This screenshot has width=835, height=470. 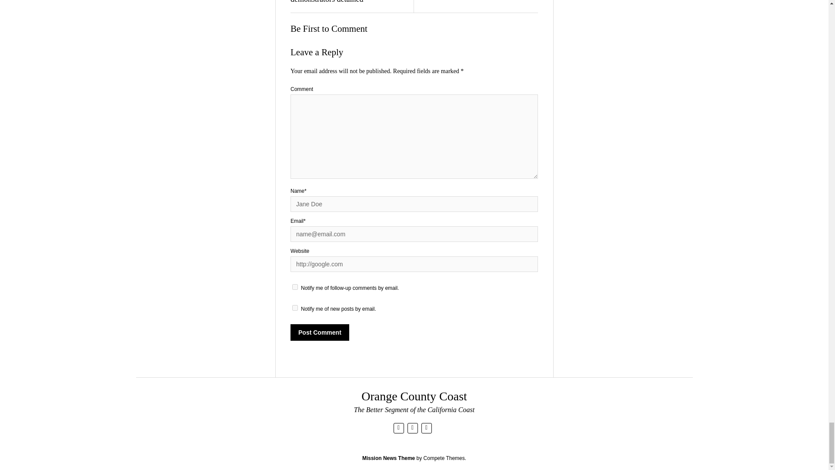 What do you see at coordinates (295, 307) in the screenshot?
I see `subscribe` at bounding box center [295, 307].